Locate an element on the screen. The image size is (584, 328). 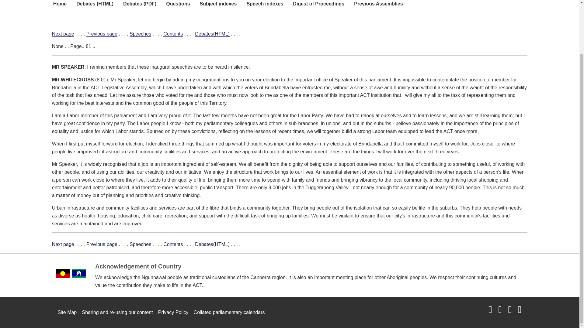
Speeches is located at coordinates (141, 34).